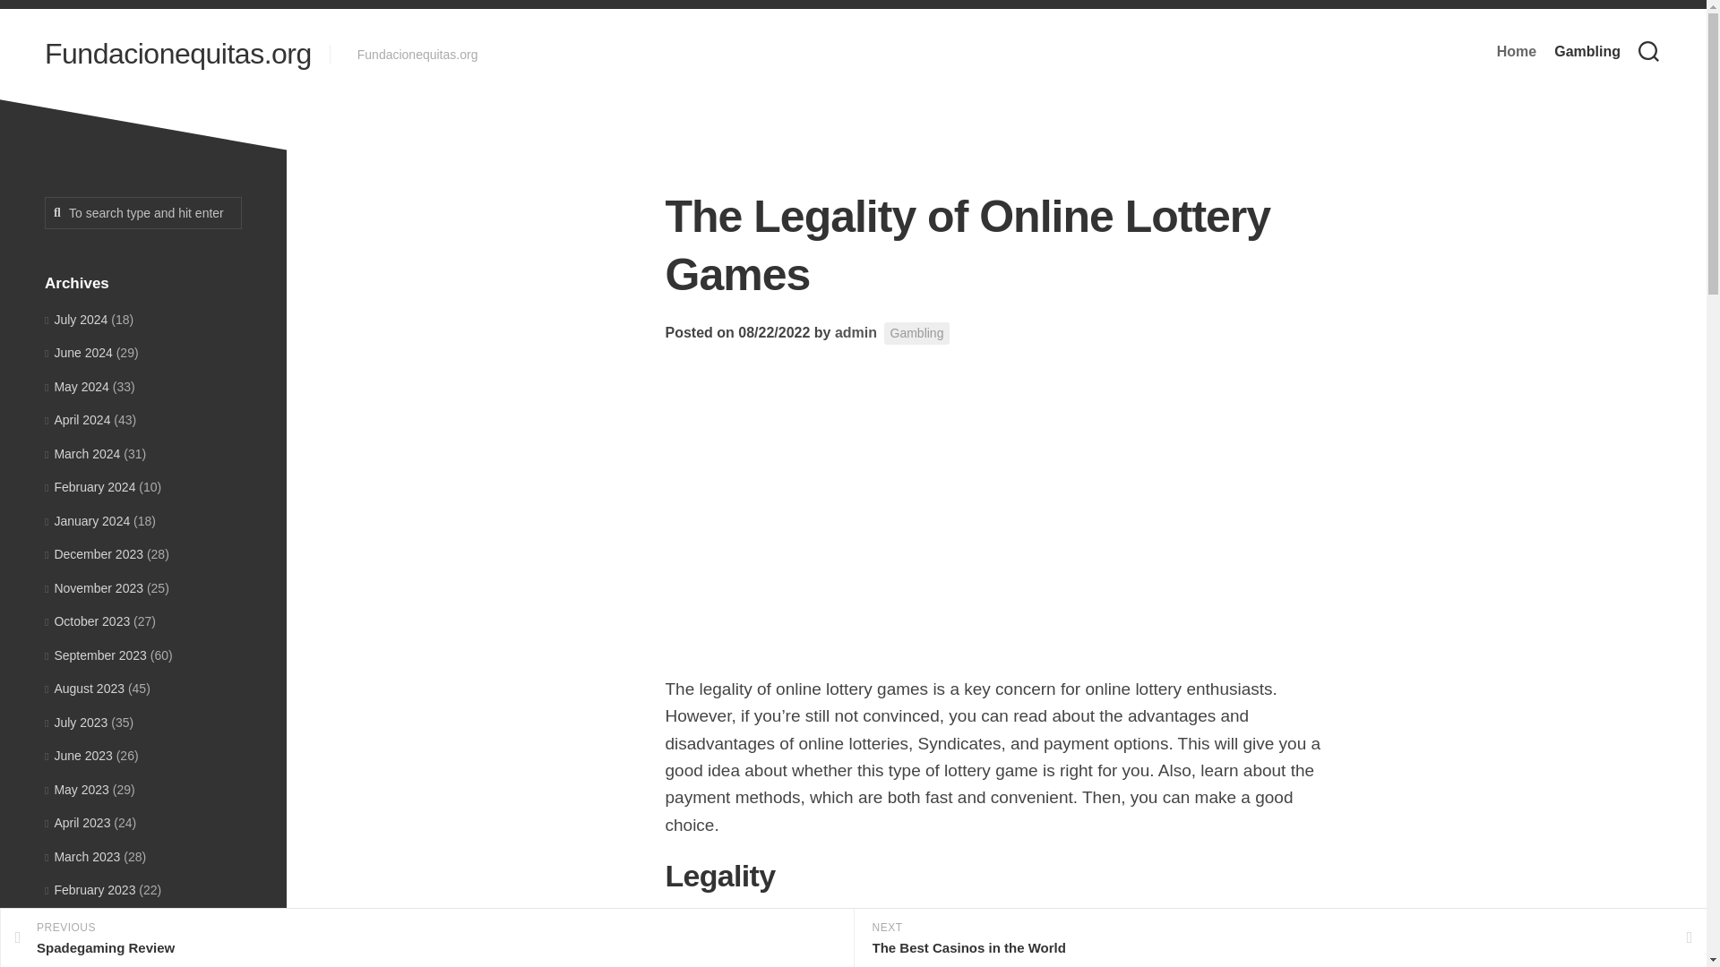 The width and height of the screenshot is (1720, 967). Describe the element at coordinates (93, 956) in the screenshot. I see `December 2022` at that location.